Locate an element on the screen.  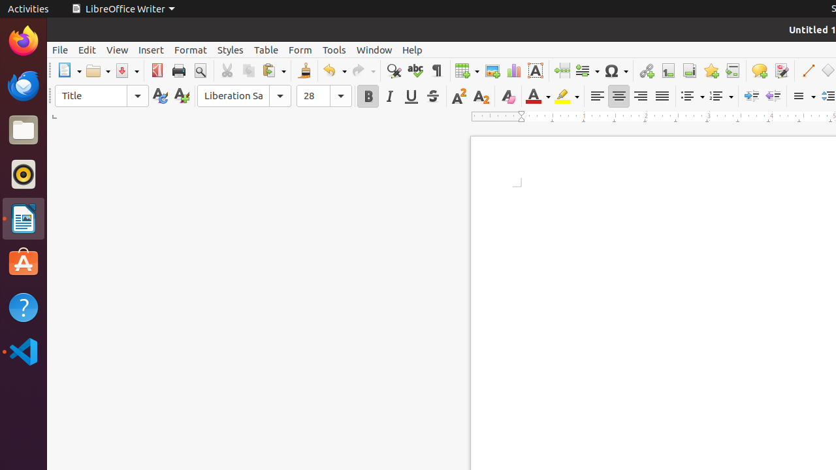
Italic is located at coordinates (389, 97).